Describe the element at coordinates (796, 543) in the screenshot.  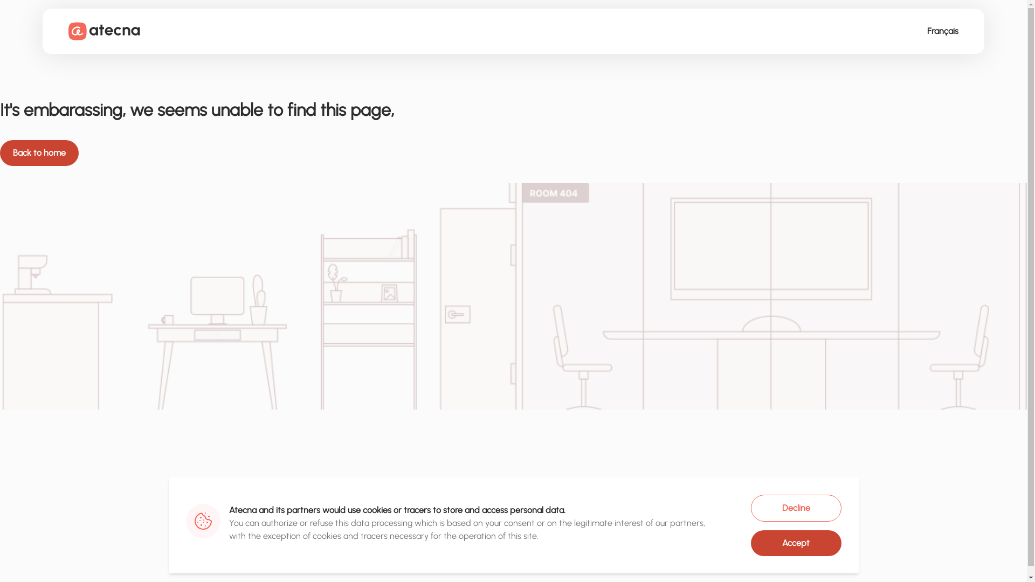
I see `Accept` at that location.